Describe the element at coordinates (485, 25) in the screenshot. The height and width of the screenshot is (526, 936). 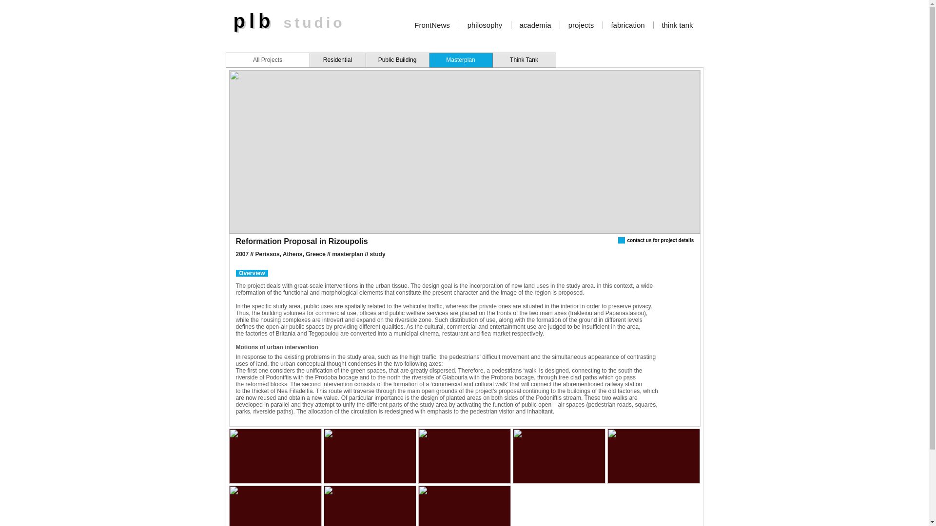
I see `philosophy` at that location.